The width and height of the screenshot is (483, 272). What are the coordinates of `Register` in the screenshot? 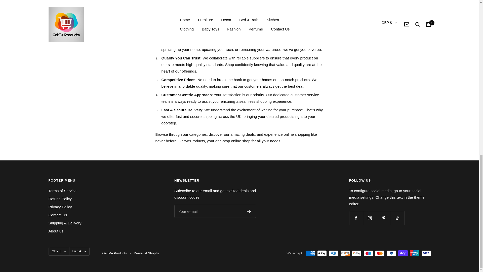 It's located at (249, 211).